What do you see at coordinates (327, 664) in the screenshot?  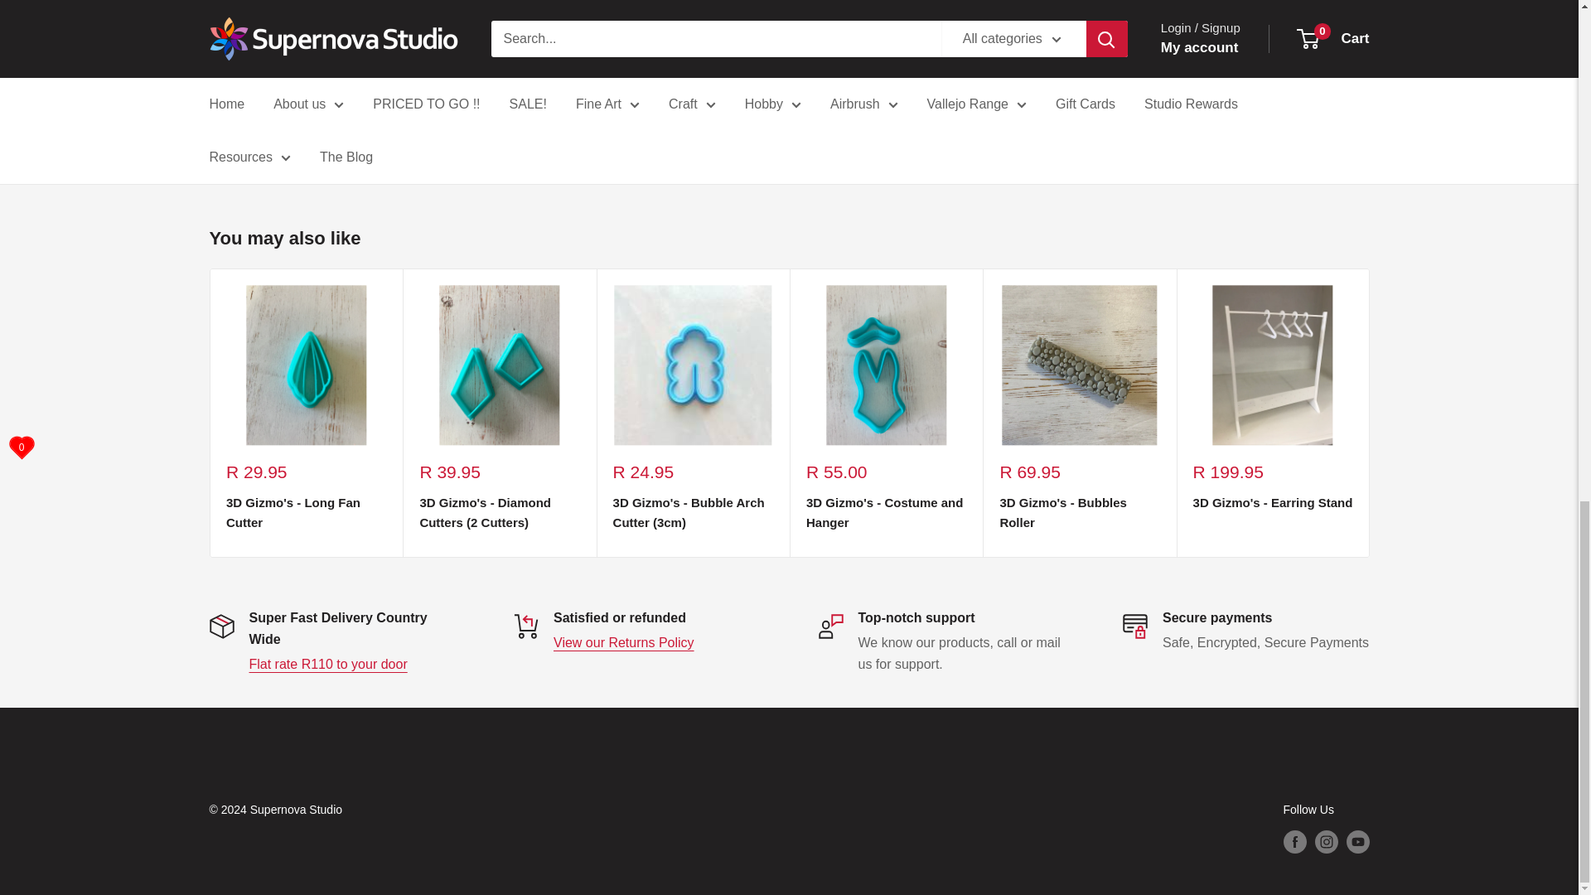 I see `Shipping` at bounding box center [327, 664].